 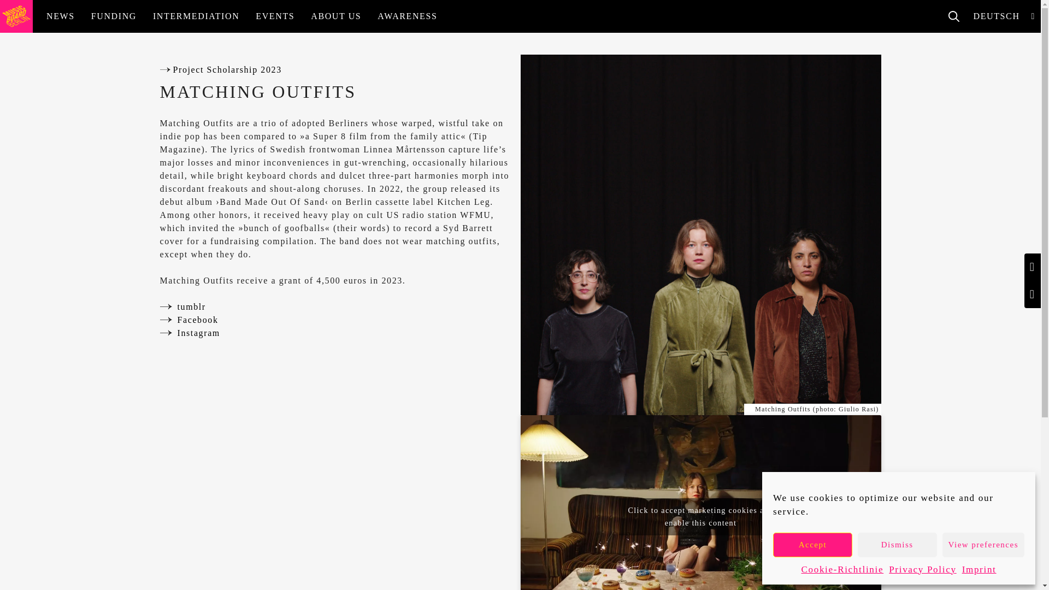 What do you see at coordinates (275, 16) in the screenshot?
I see `EVENTS` at bounding box center [275, 16].